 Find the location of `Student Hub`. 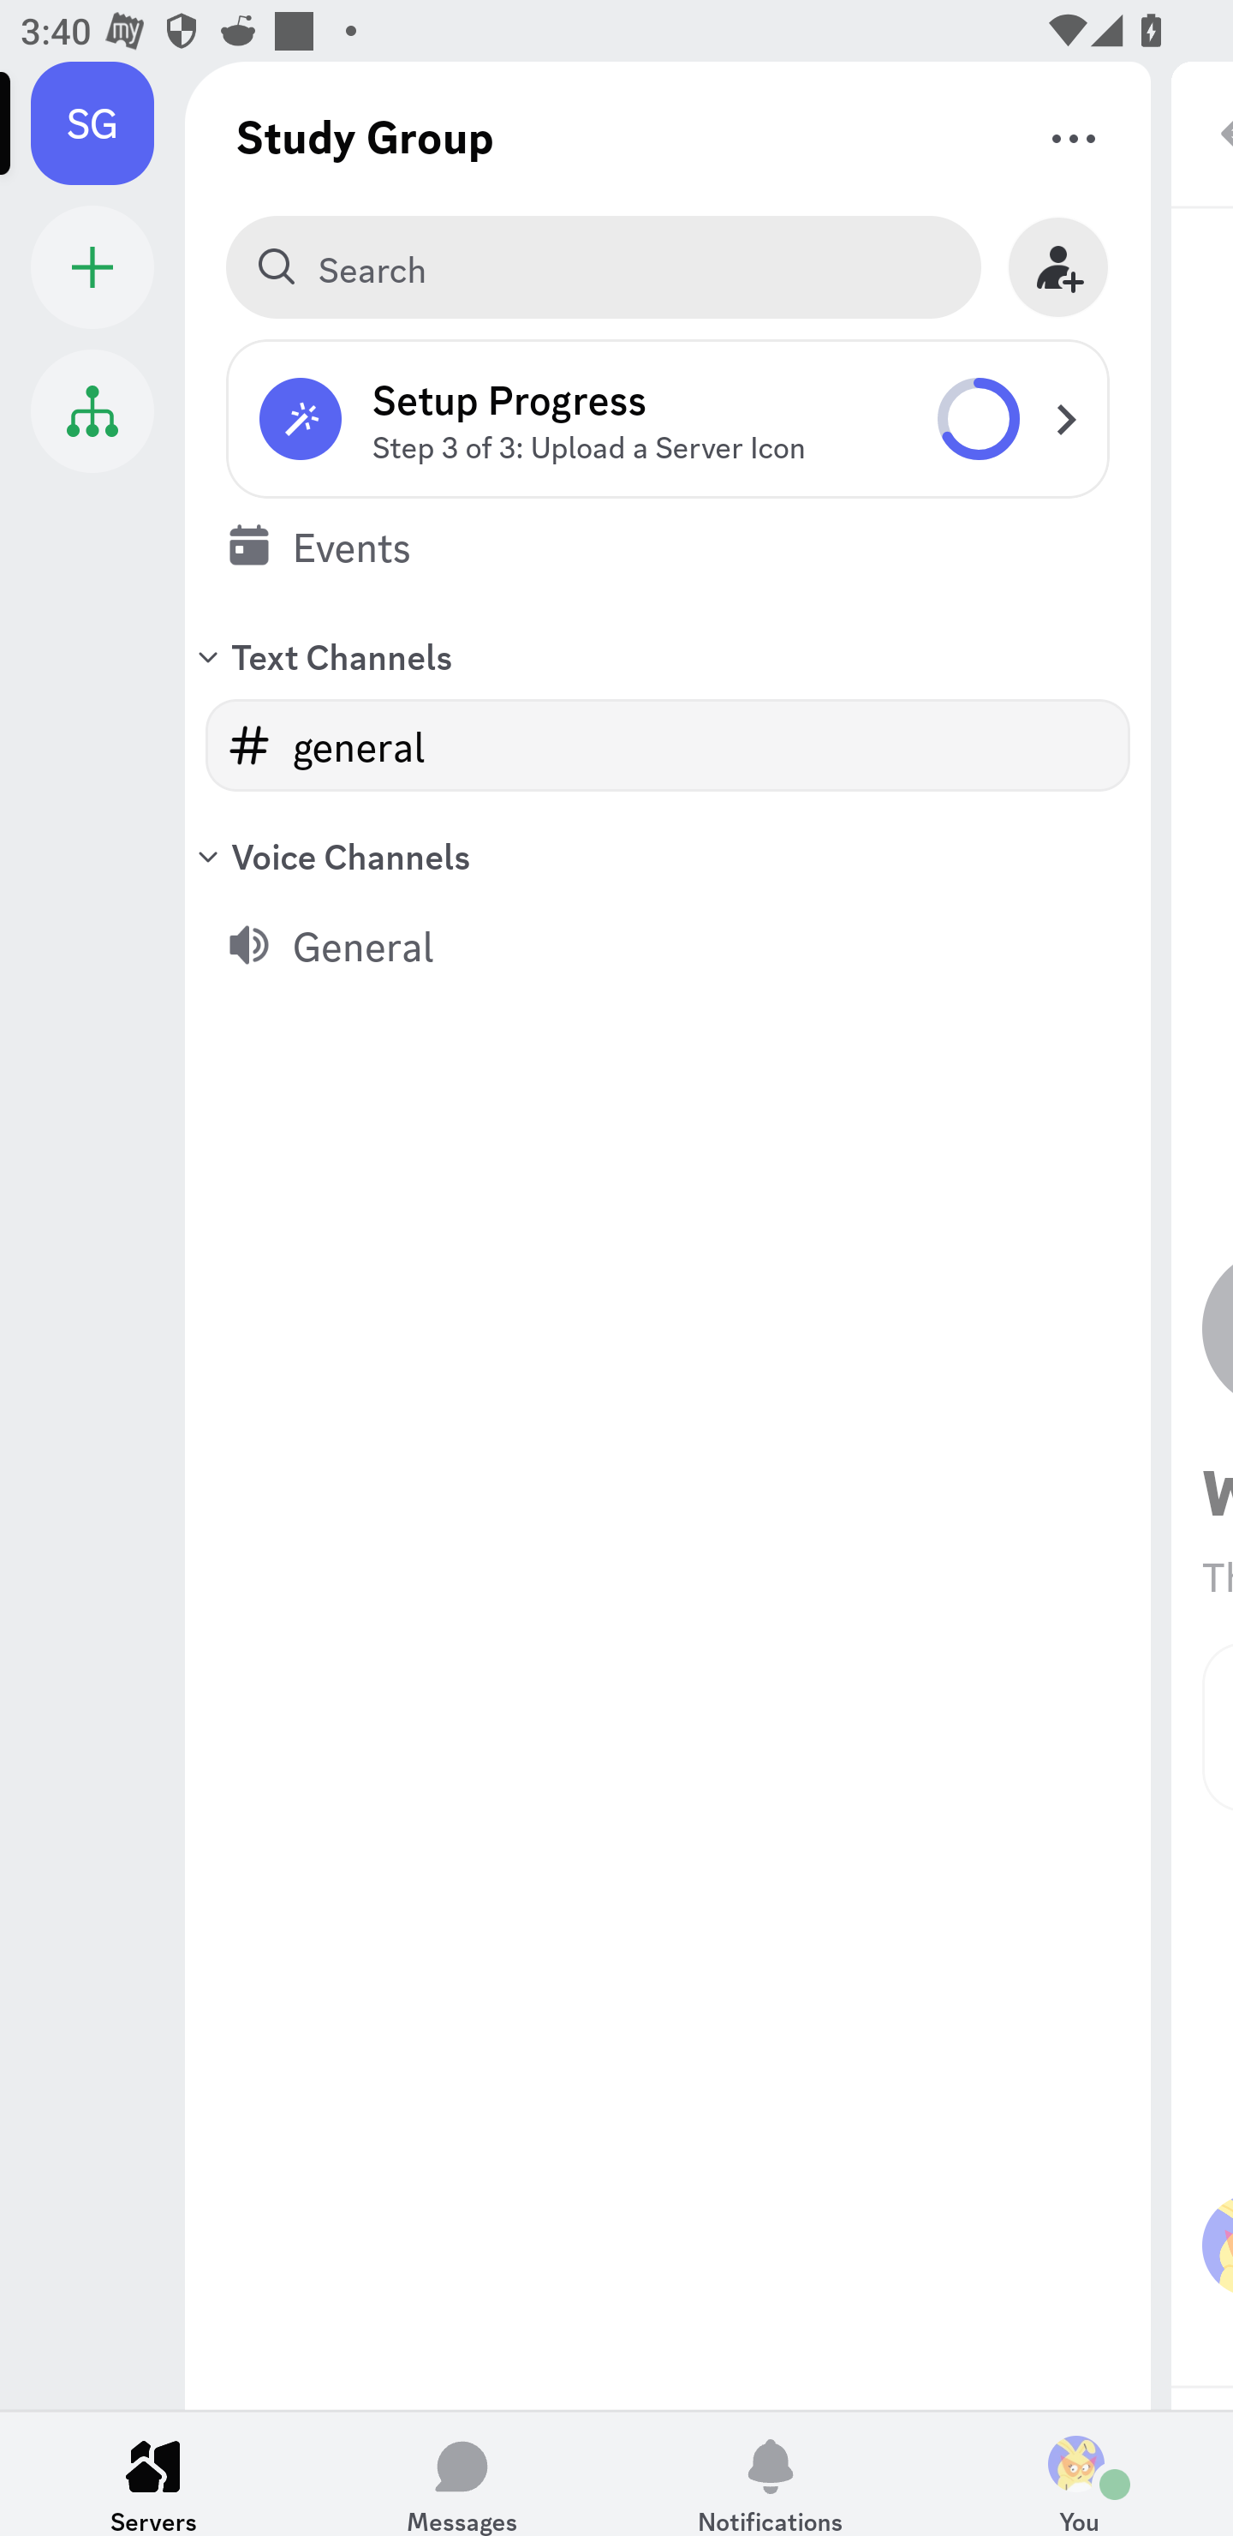

Student Hub is located at coordinates (92, 410).